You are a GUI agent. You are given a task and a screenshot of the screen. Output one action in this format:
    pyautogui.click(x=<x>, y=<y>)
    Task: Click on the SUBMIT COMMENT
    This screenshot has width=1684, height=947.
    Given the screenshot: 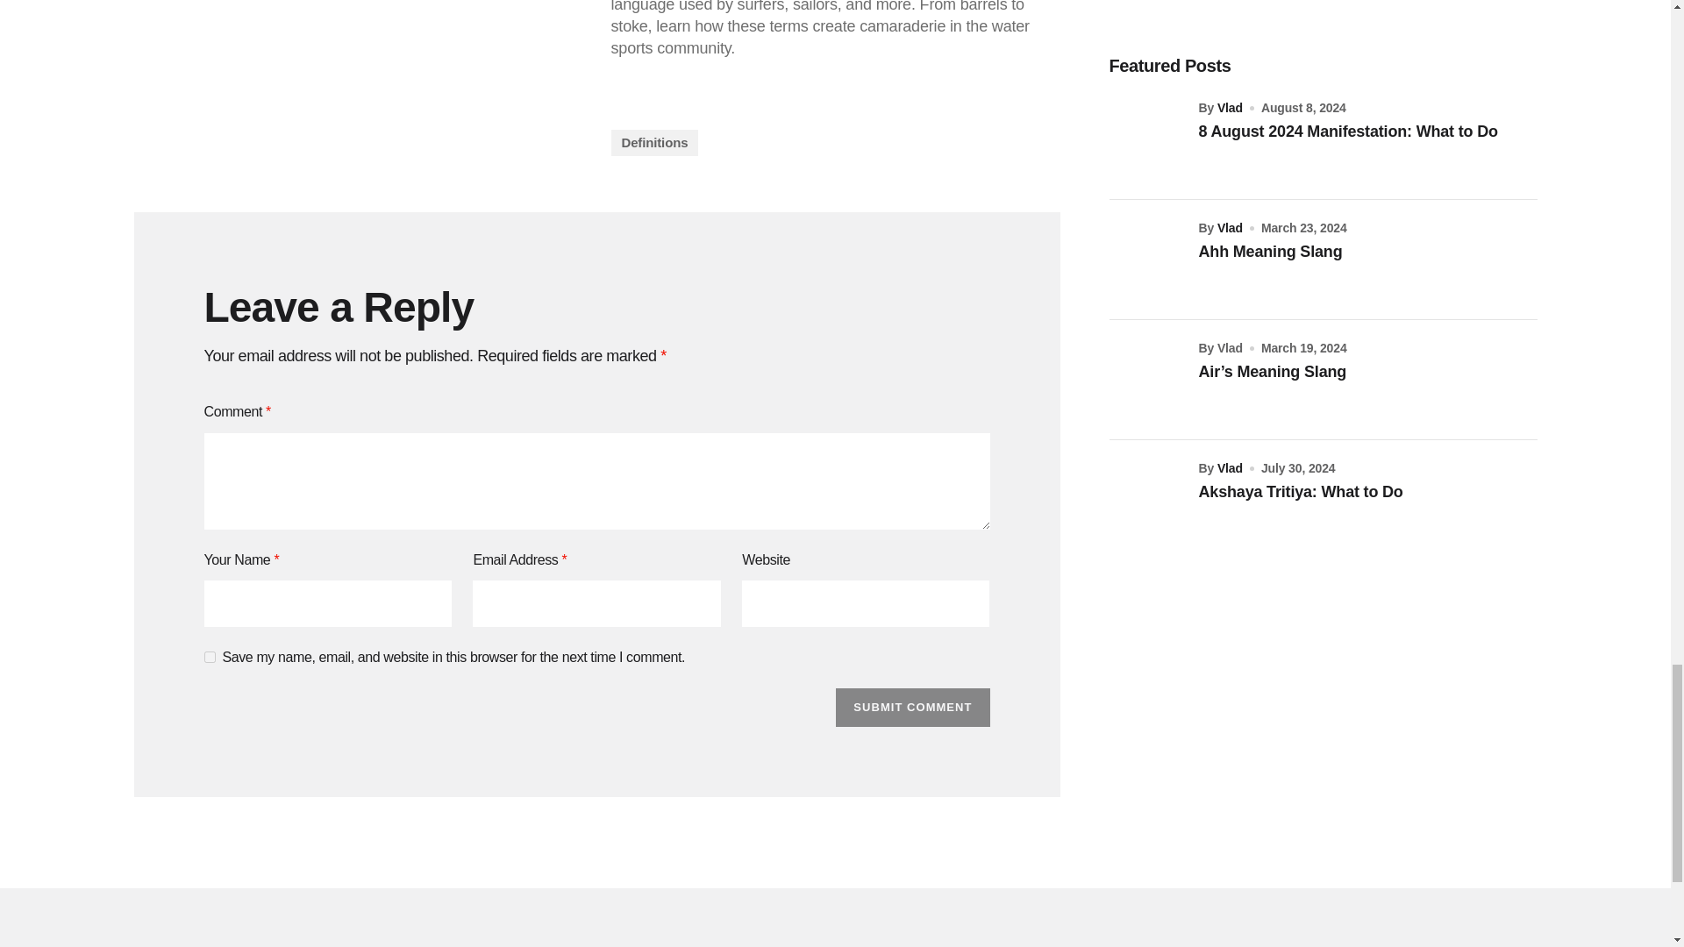 What is the action you would take?
    pyautogui.click(x=912, y=708)
    